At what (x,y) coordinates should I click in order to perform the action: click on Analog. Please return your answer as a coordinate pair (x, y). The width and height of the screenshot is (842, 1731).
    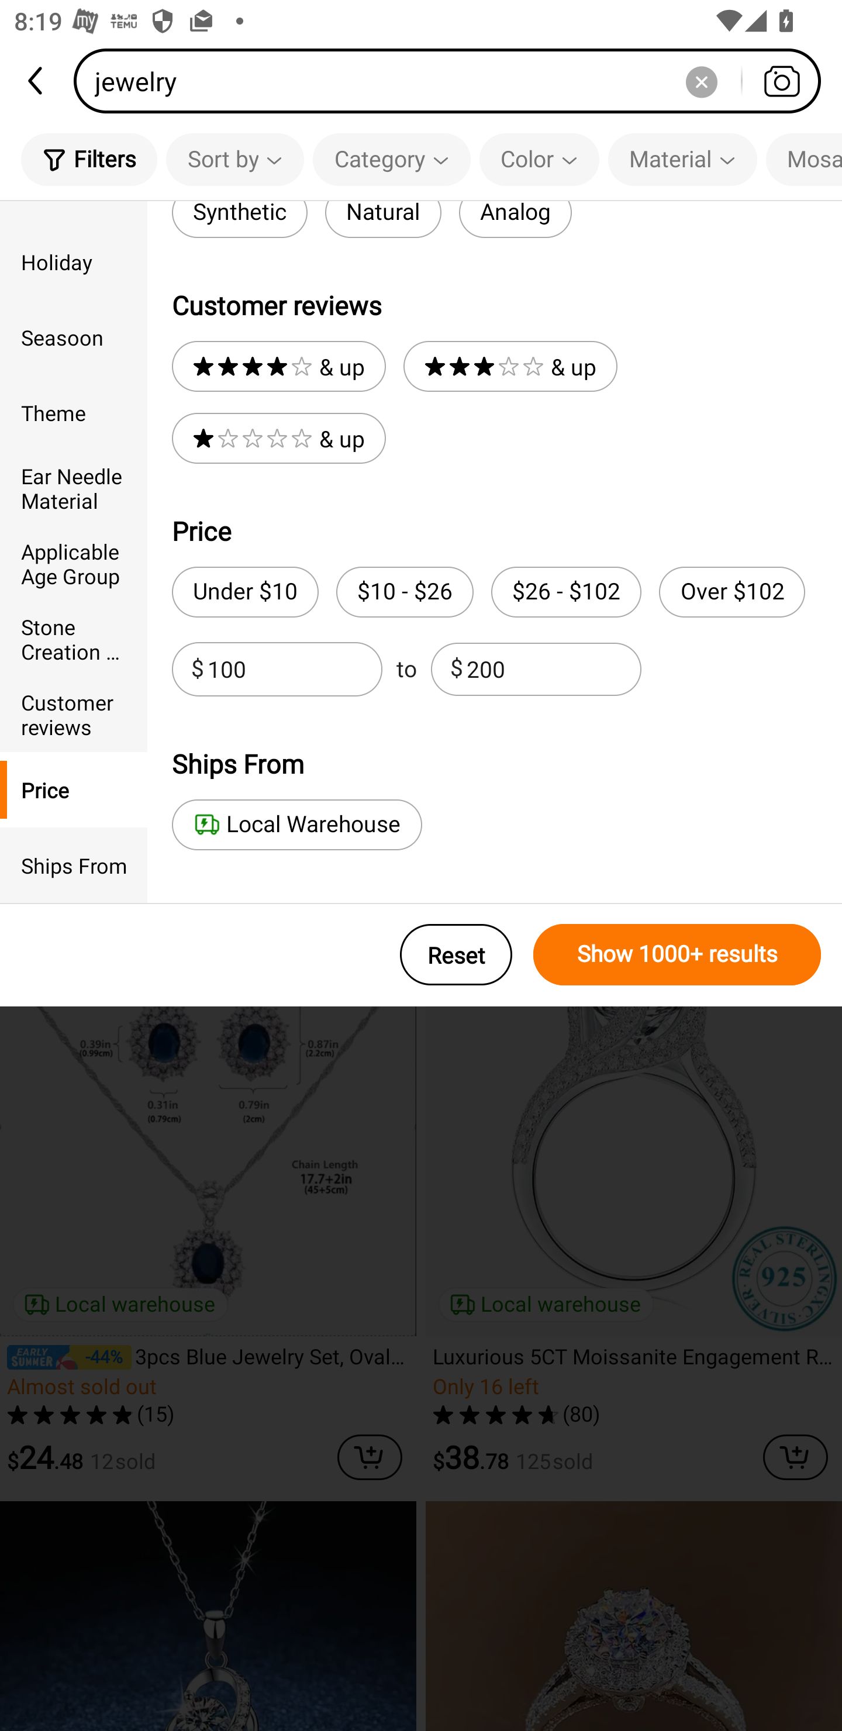
    Looking at the image, I should click on (515, 220).